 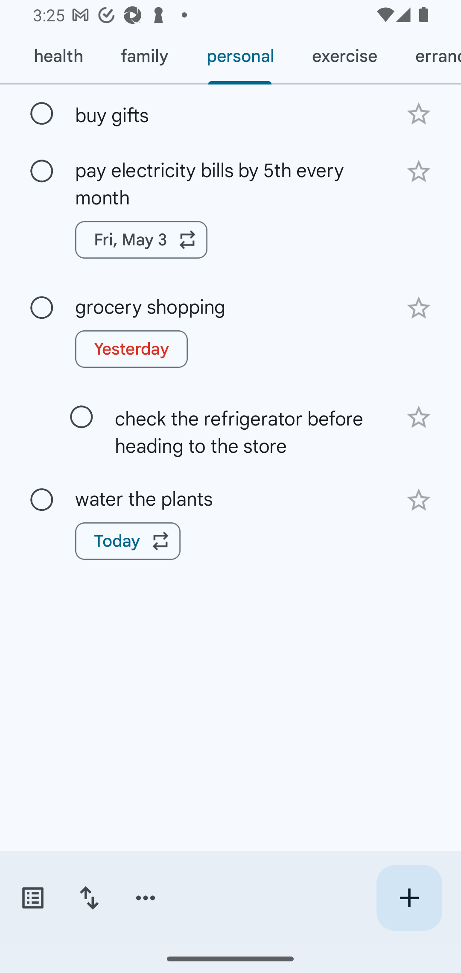 What do you see at coordinates (141, 240) in the screenshot?
I see `Fri, May 3` at bounding box center [141, 240].